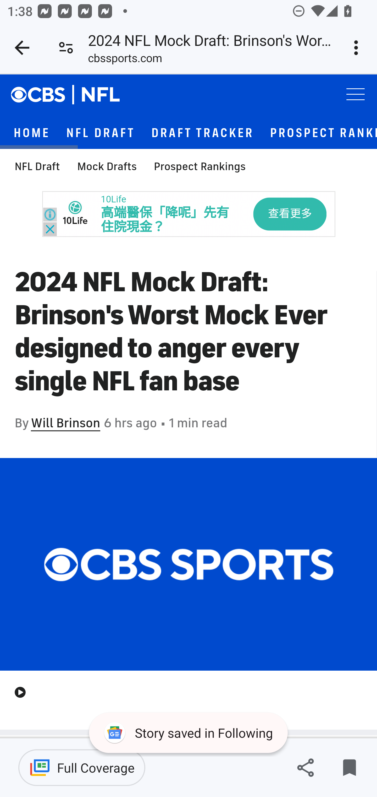 The height and width of the screenshot is (797, 377). I want to click on NFL Draft, so click(37, 167).